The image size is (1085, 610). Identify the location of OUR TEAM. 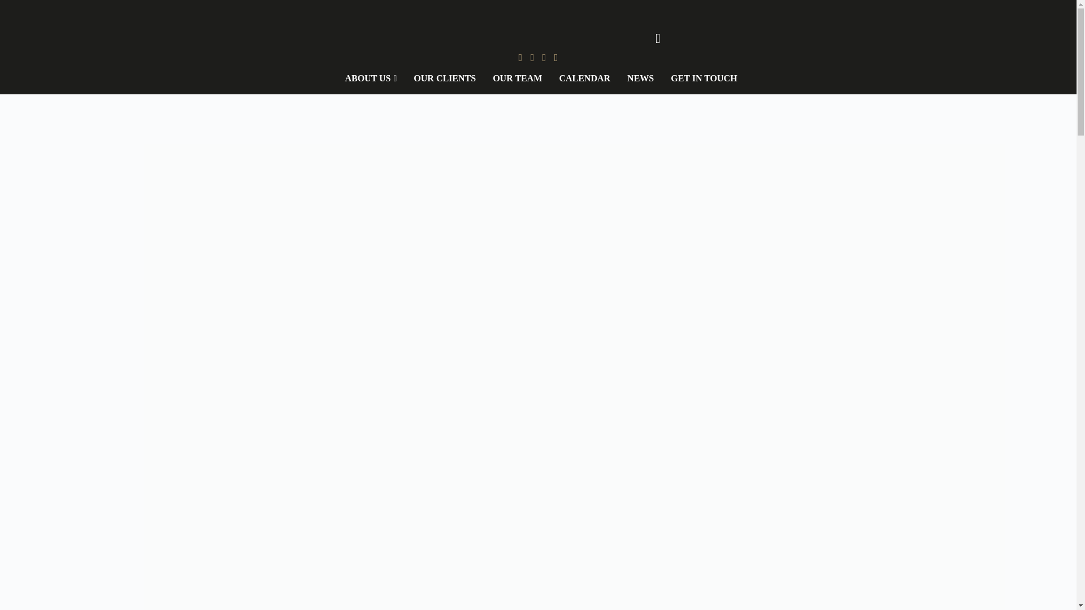
(517, 79).